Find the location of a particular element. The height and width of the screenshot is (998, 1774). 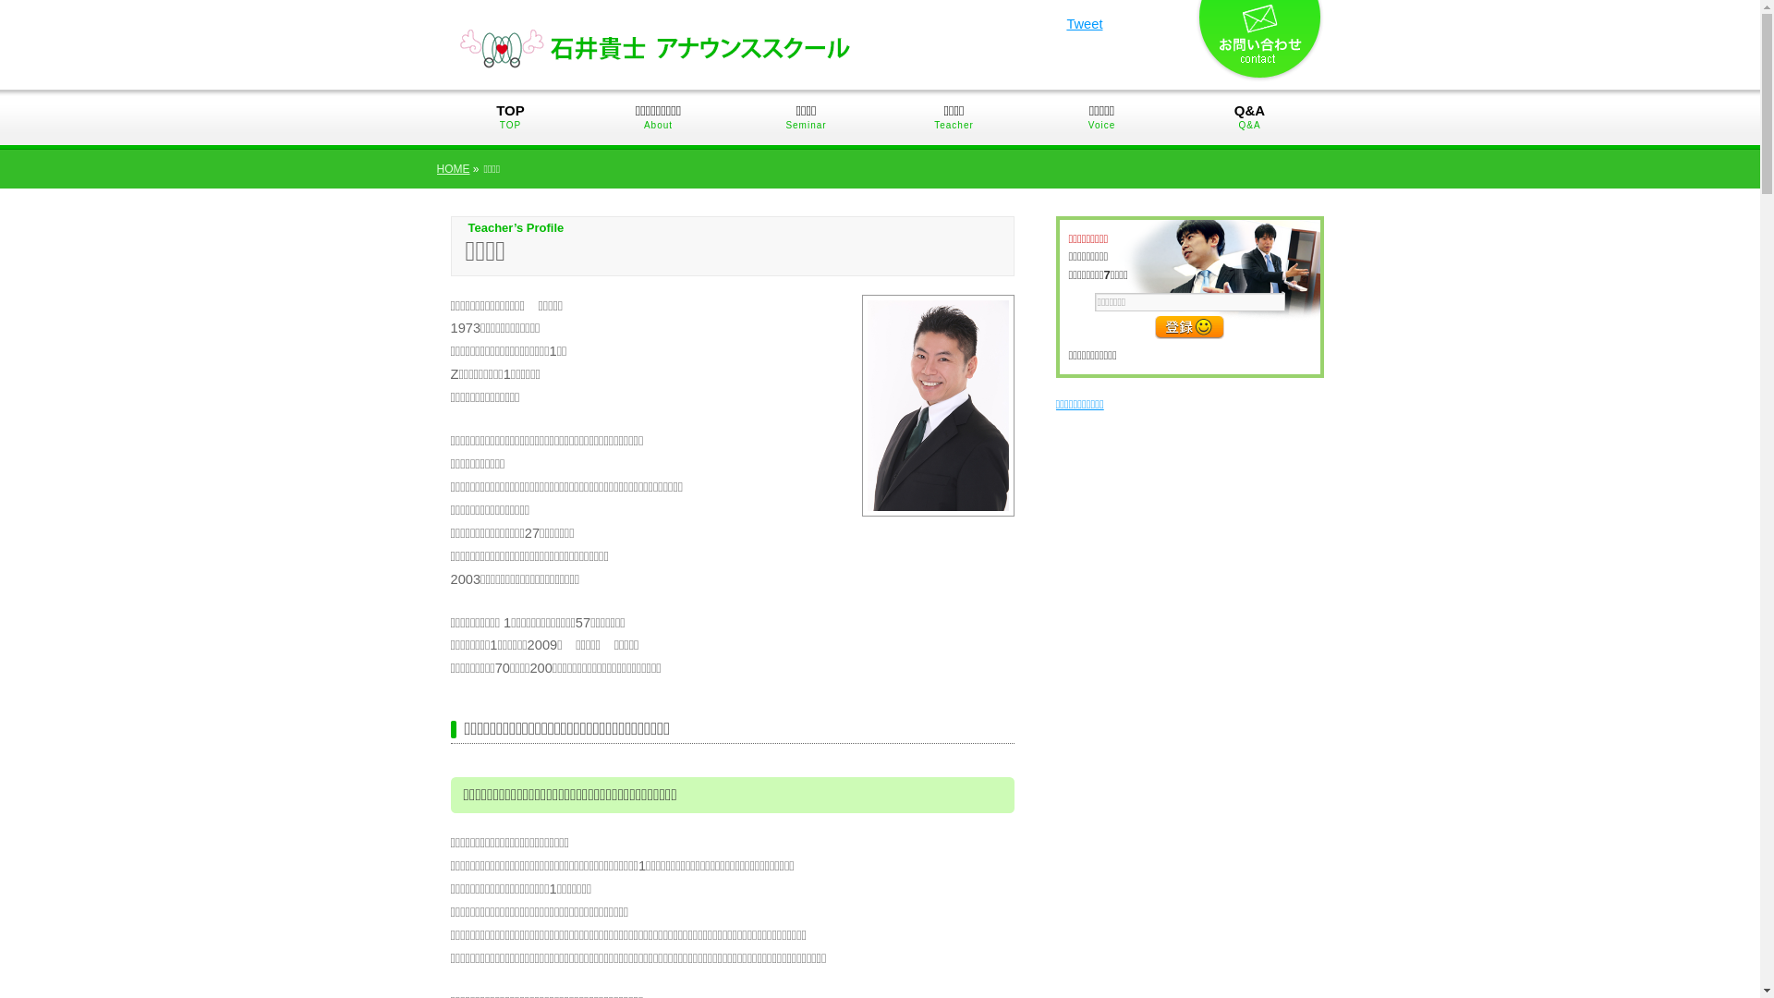

TOP
TOP is located at coordinates (510, 118).